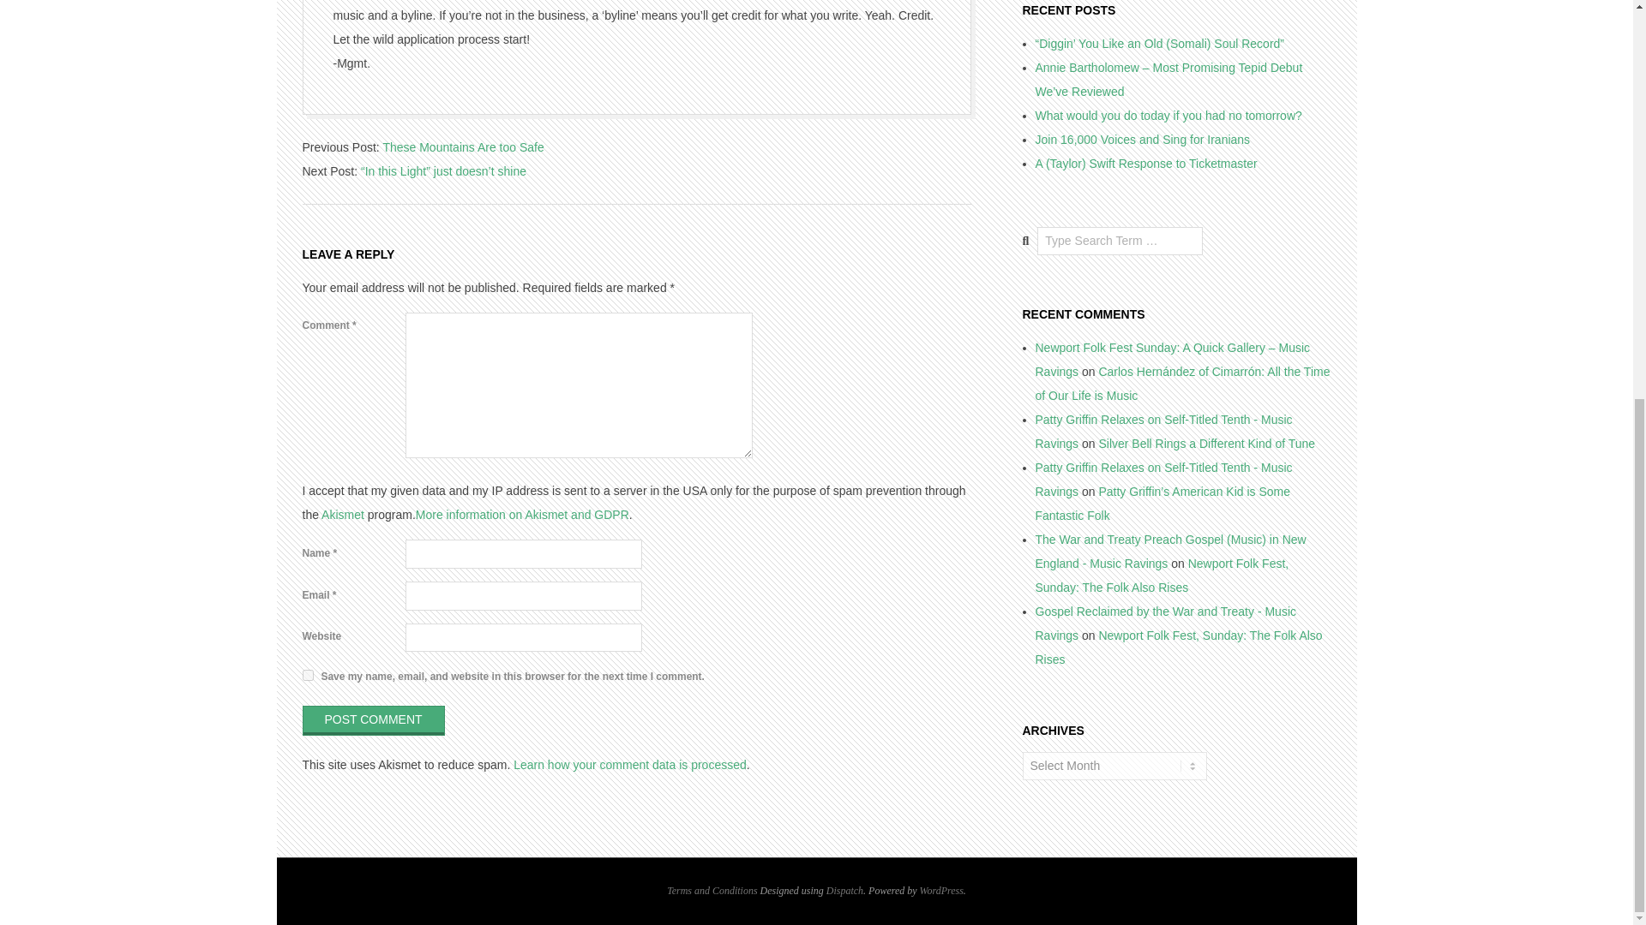  Describe the element at coordinates (462, 147) in the screenshot. I see `These Mountains Are too Safe` at that location.